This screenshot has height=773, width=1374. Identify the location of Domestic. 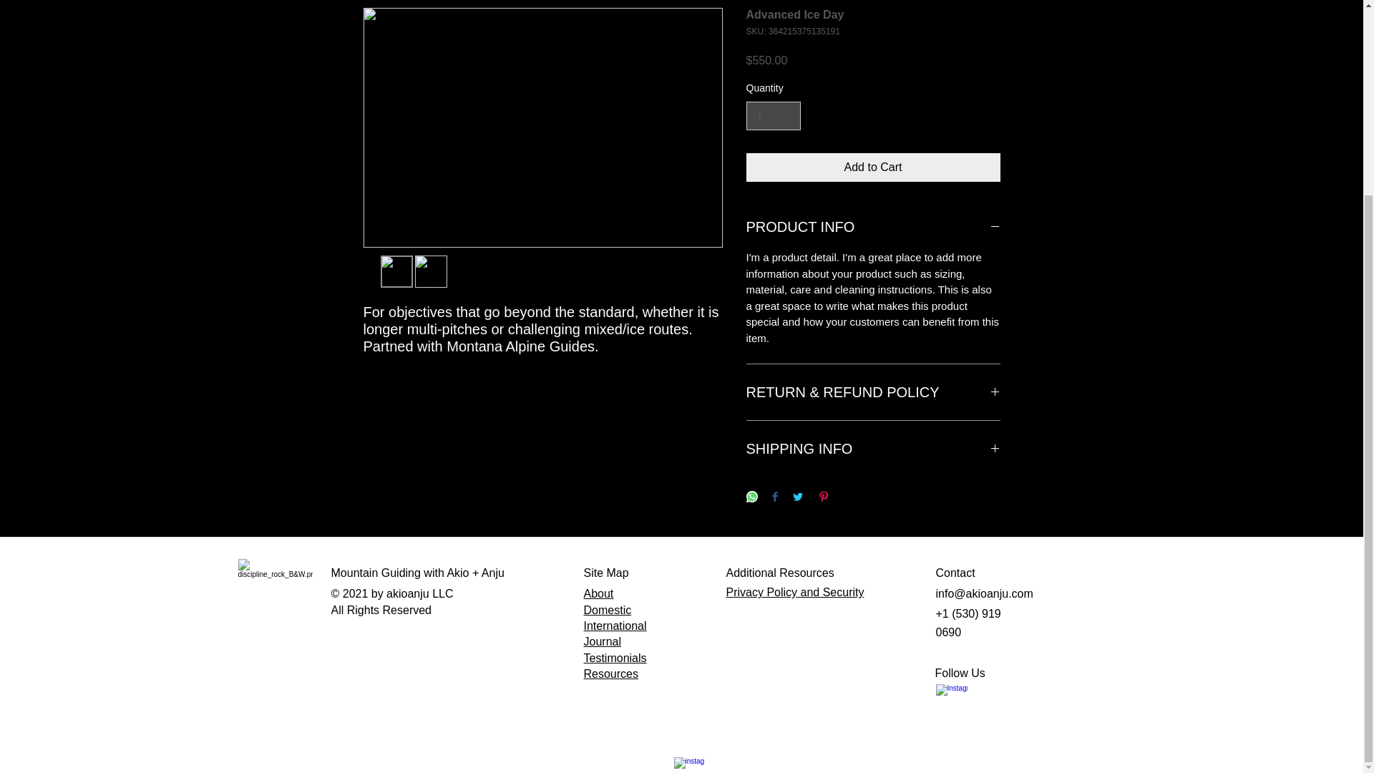
(608, 610).